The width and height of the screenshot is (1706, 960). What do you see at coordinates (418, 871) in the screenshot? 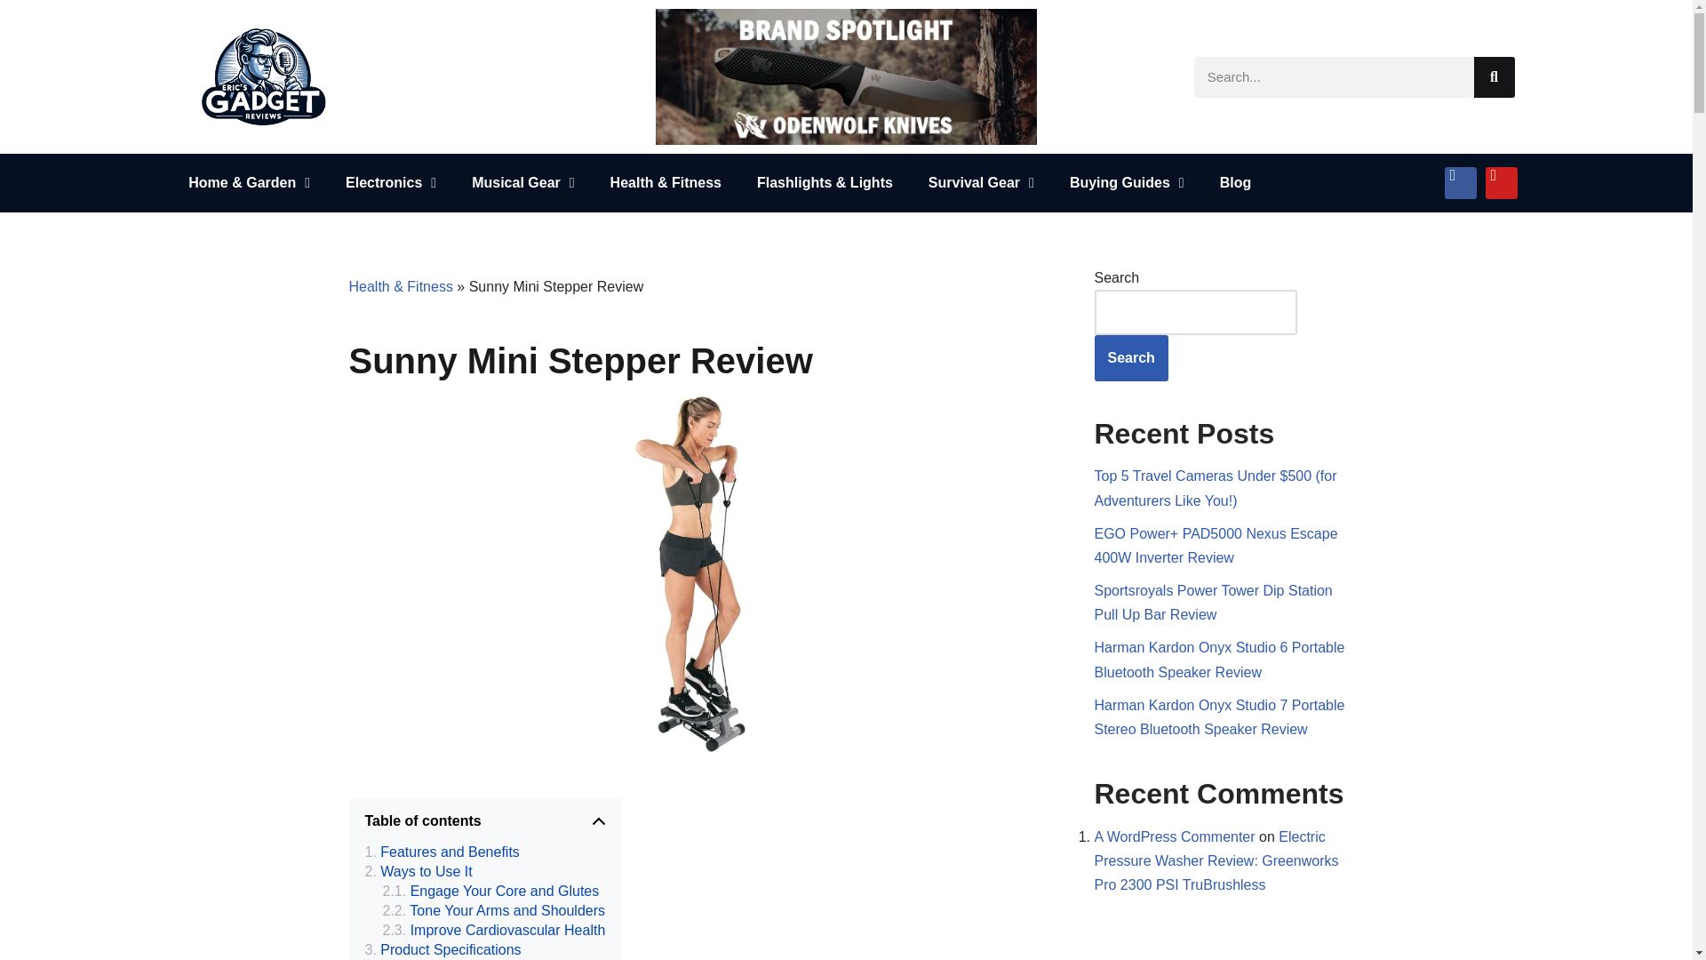
I see `Ways to Use It` at bounding box center [418, 871].